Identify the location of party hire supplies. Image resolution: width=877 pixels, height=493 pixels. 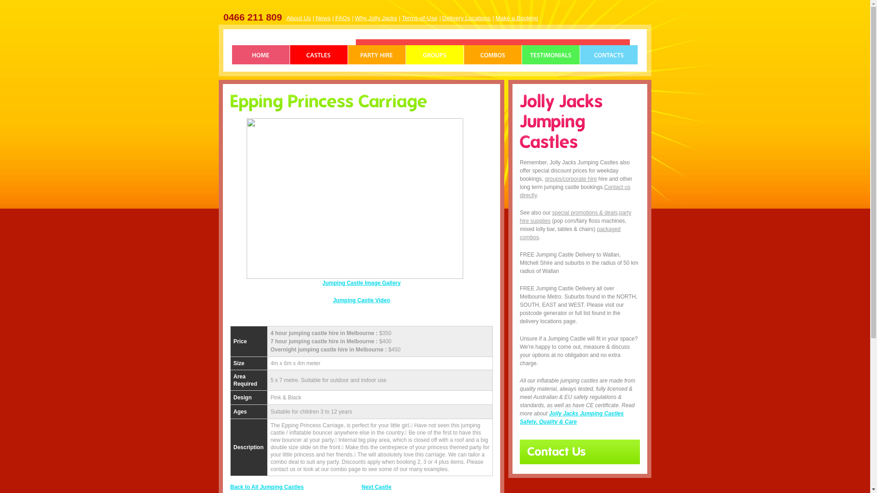
(576, 217).